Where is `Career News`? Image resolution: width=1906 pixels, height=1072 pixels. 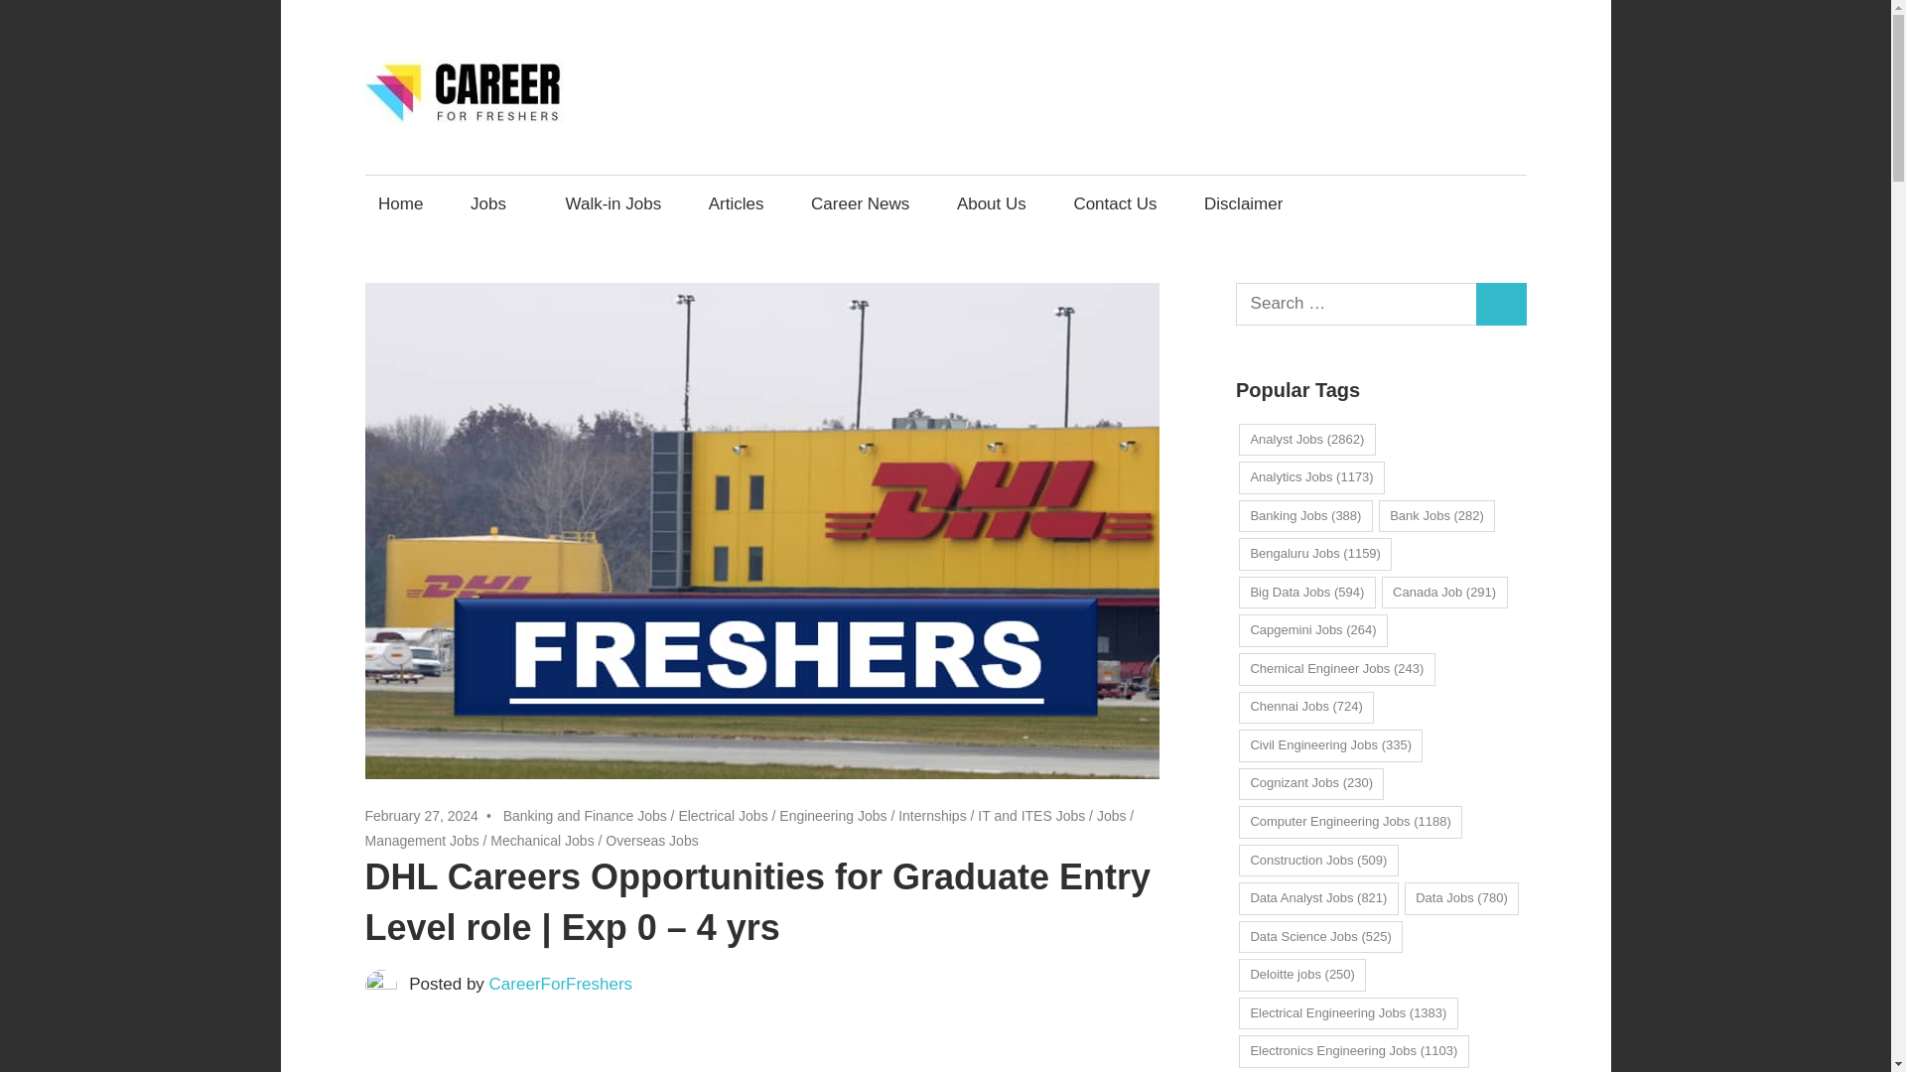
Career News is located at coordinates (860, 204).